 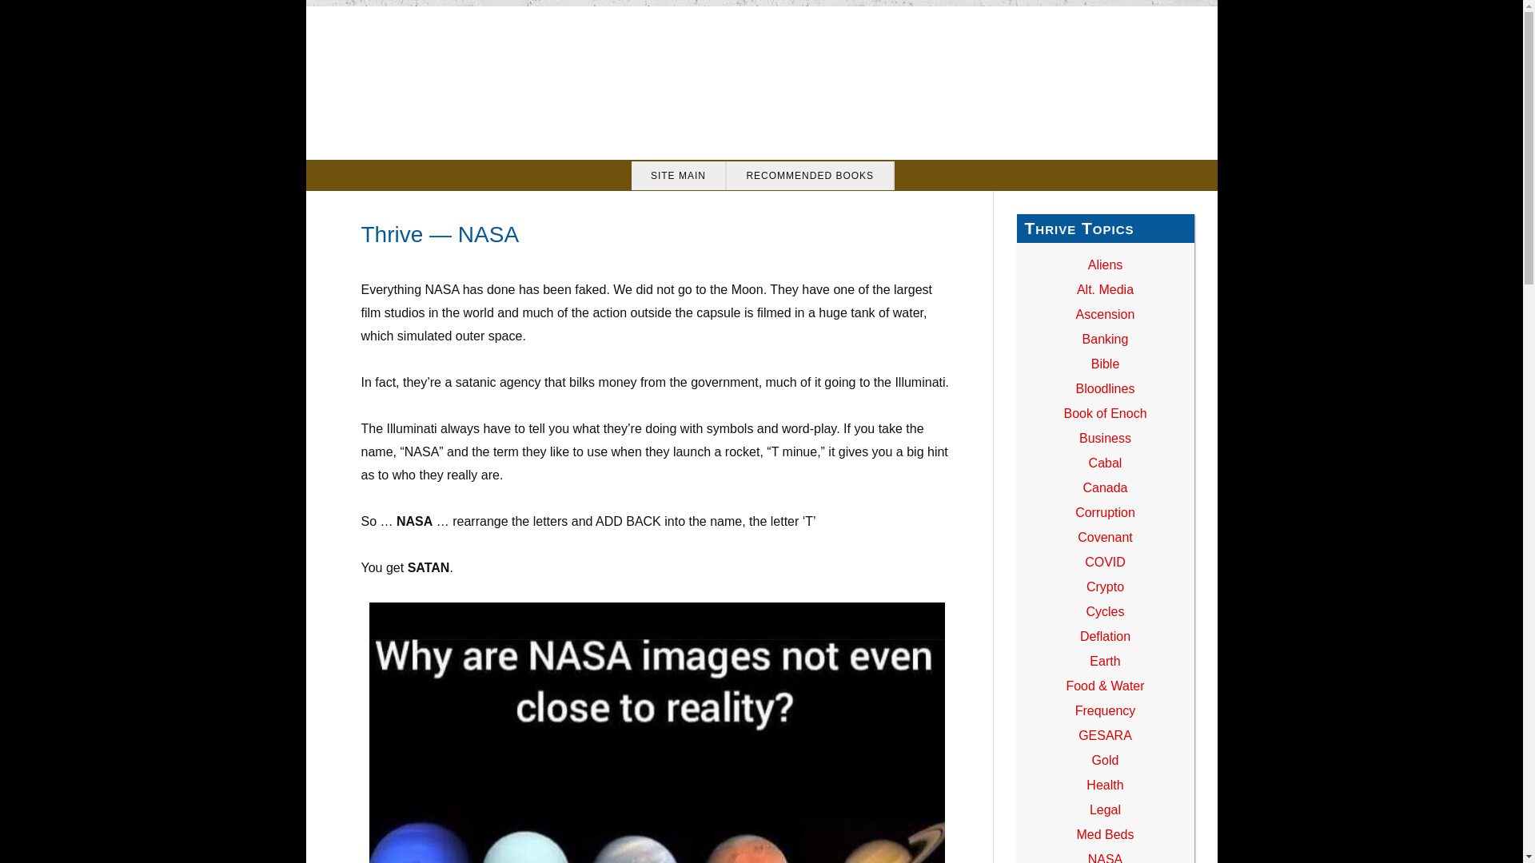 I want to click on Frequency, so click(x=1105, y=710).